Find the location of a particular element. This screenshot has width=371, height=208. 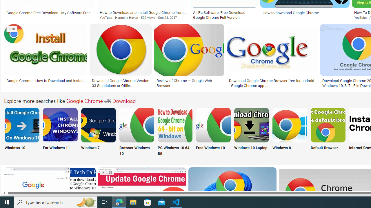

Google Chrome Download in Windows 10 Laptop is located at coordinates (252, 125).